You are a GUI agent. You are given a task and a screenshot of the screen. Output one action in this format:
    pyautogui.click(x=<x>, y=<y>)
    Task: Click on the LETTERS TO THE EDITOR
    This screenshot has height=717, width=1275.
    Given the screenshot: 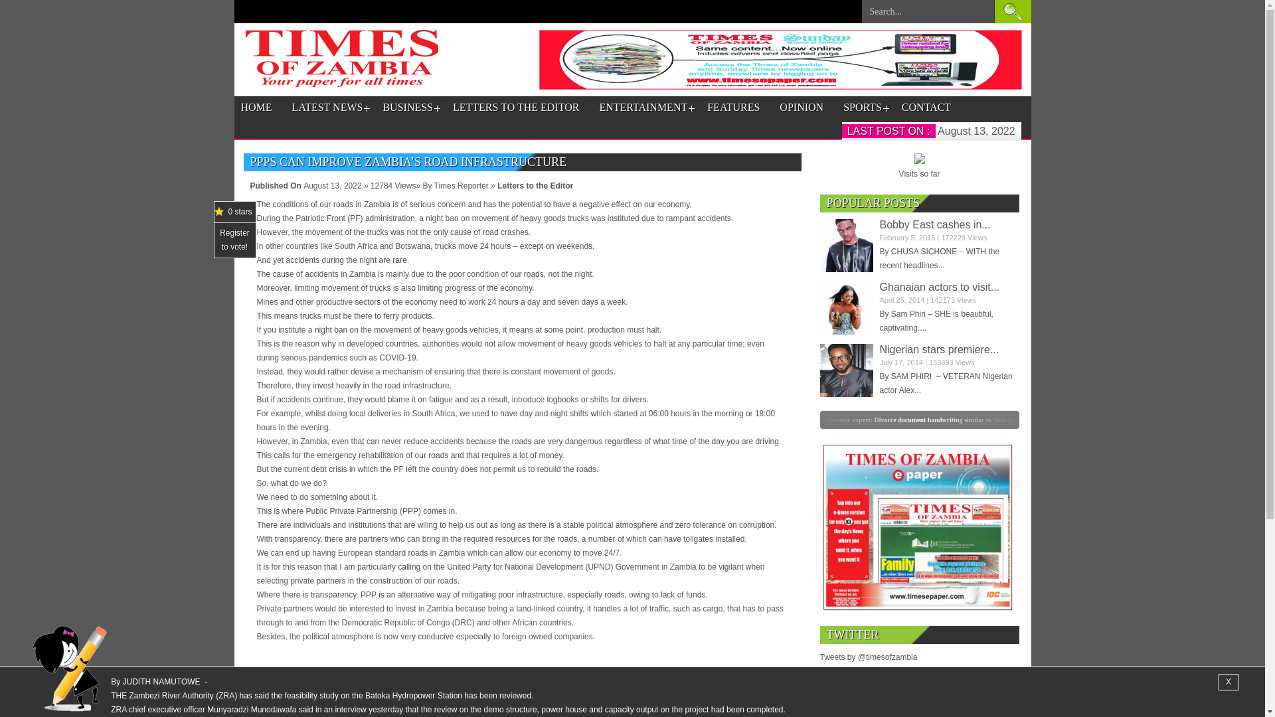 What is the action you would take?
    pyautogui.click(x=515, y=108)
    